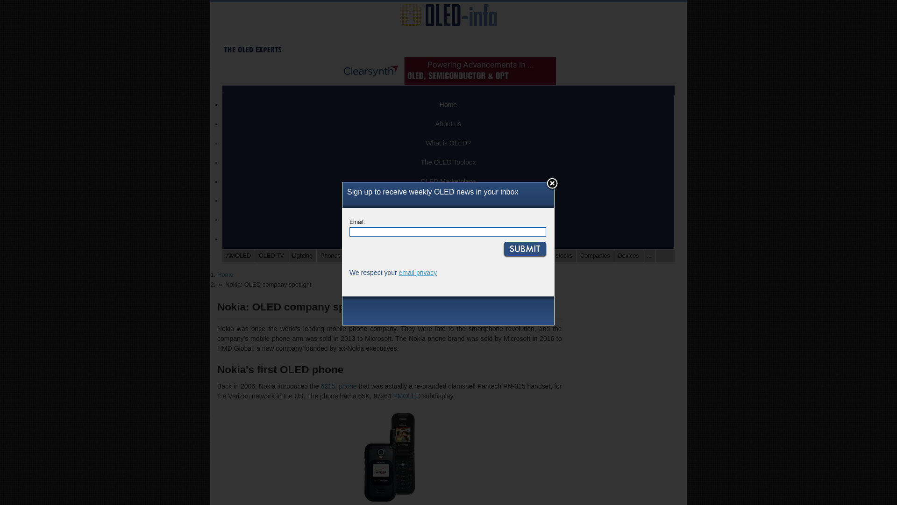  Describe the element at coordinates (448, 239) in the screenshot. I see `More` at that location.